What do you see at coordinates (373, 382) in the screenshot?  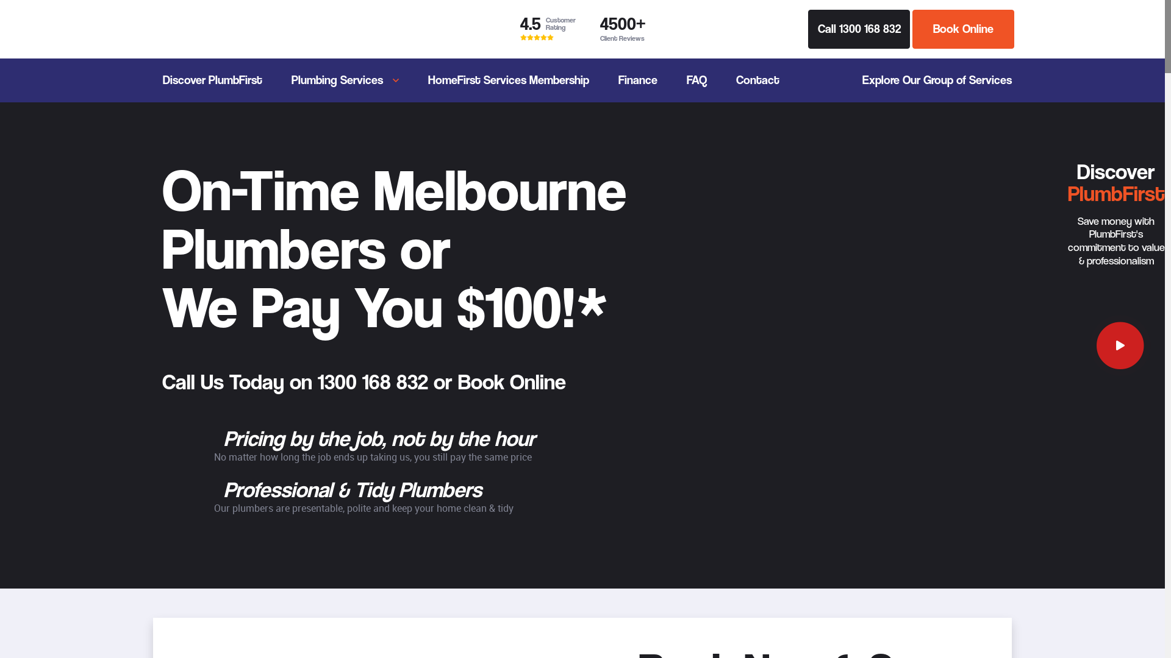 I see `1300 168 832` at bounding box center [373, 382].